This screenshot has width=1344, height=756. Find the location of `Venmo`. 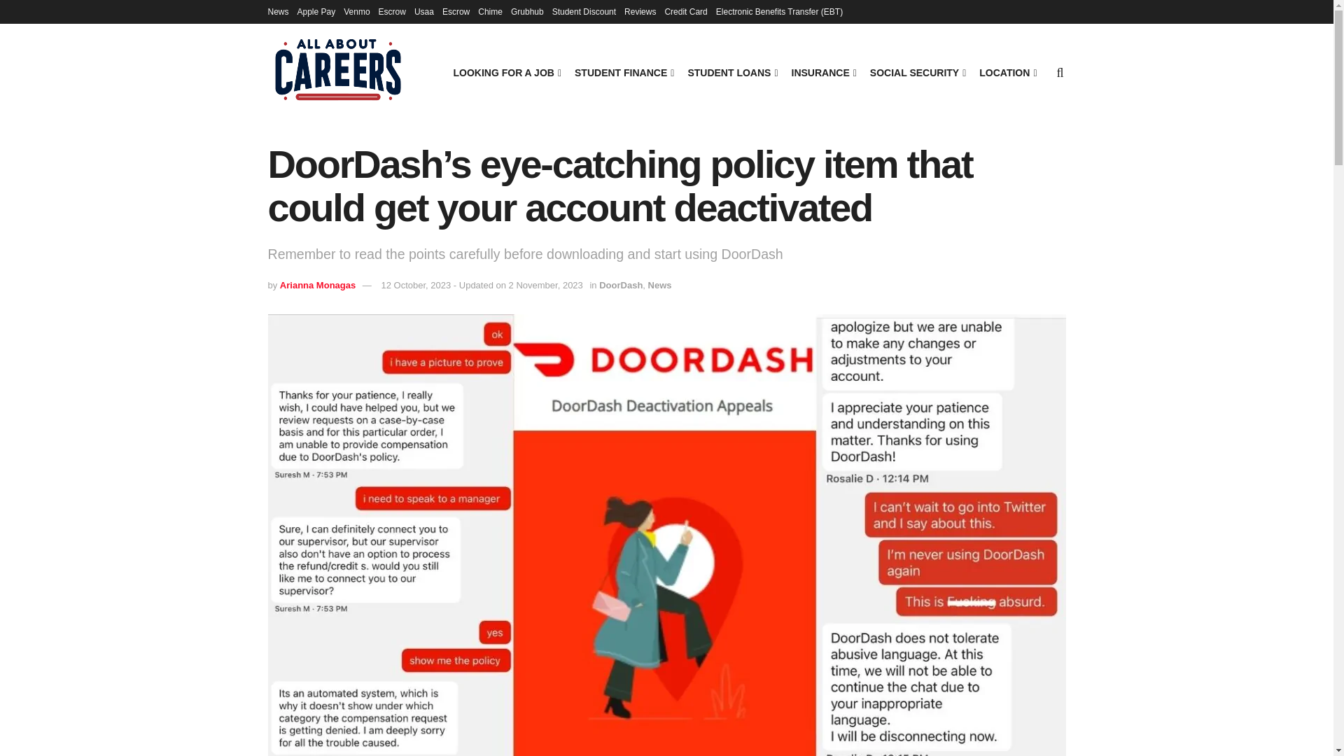

Venmo is located at coordinates (357, 11).